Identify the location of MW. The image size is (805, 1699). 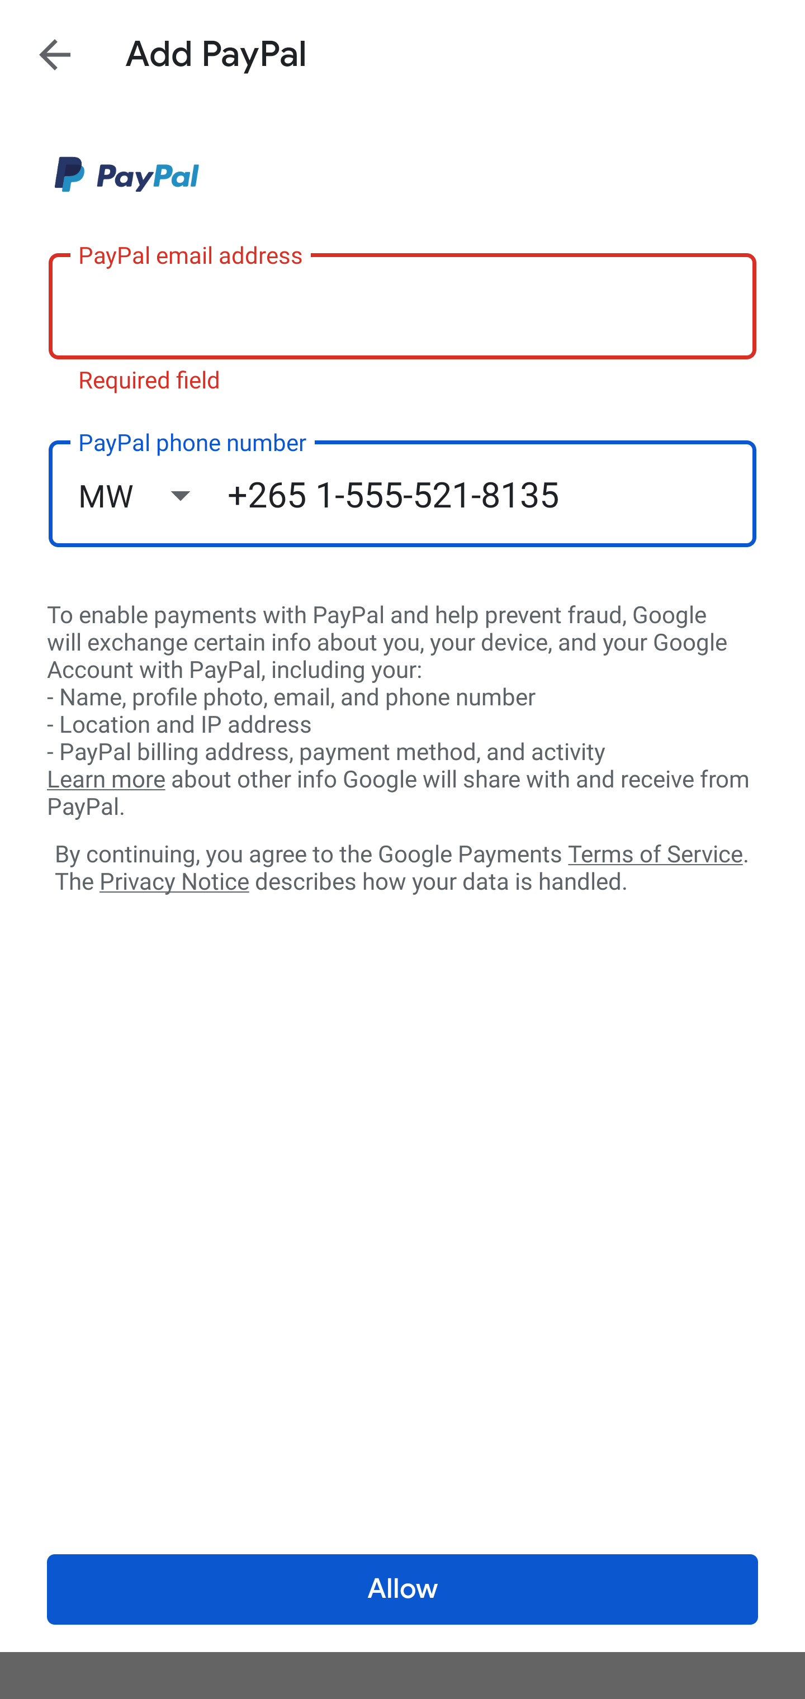
(153, 495).